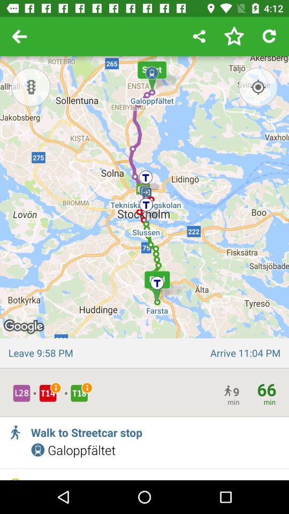 This screenshot has width=289, height=514. Describe the element at coordinates (234, 36) in the screenshot. I see `save as favorite` at that location.